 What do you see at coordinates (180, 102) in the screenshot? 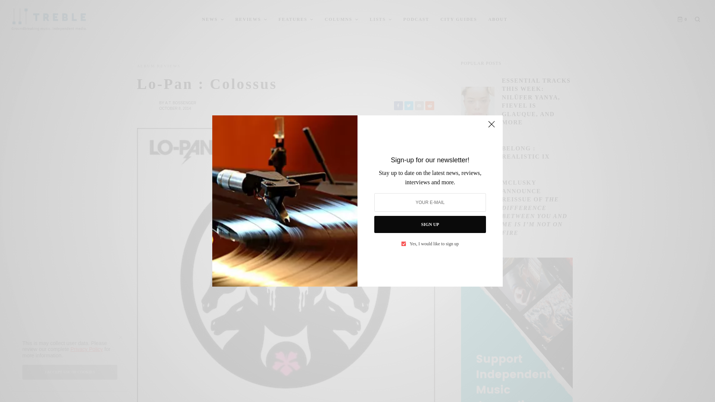
I see `A.T. BOSSENGER` at bounding box center [180, 102].